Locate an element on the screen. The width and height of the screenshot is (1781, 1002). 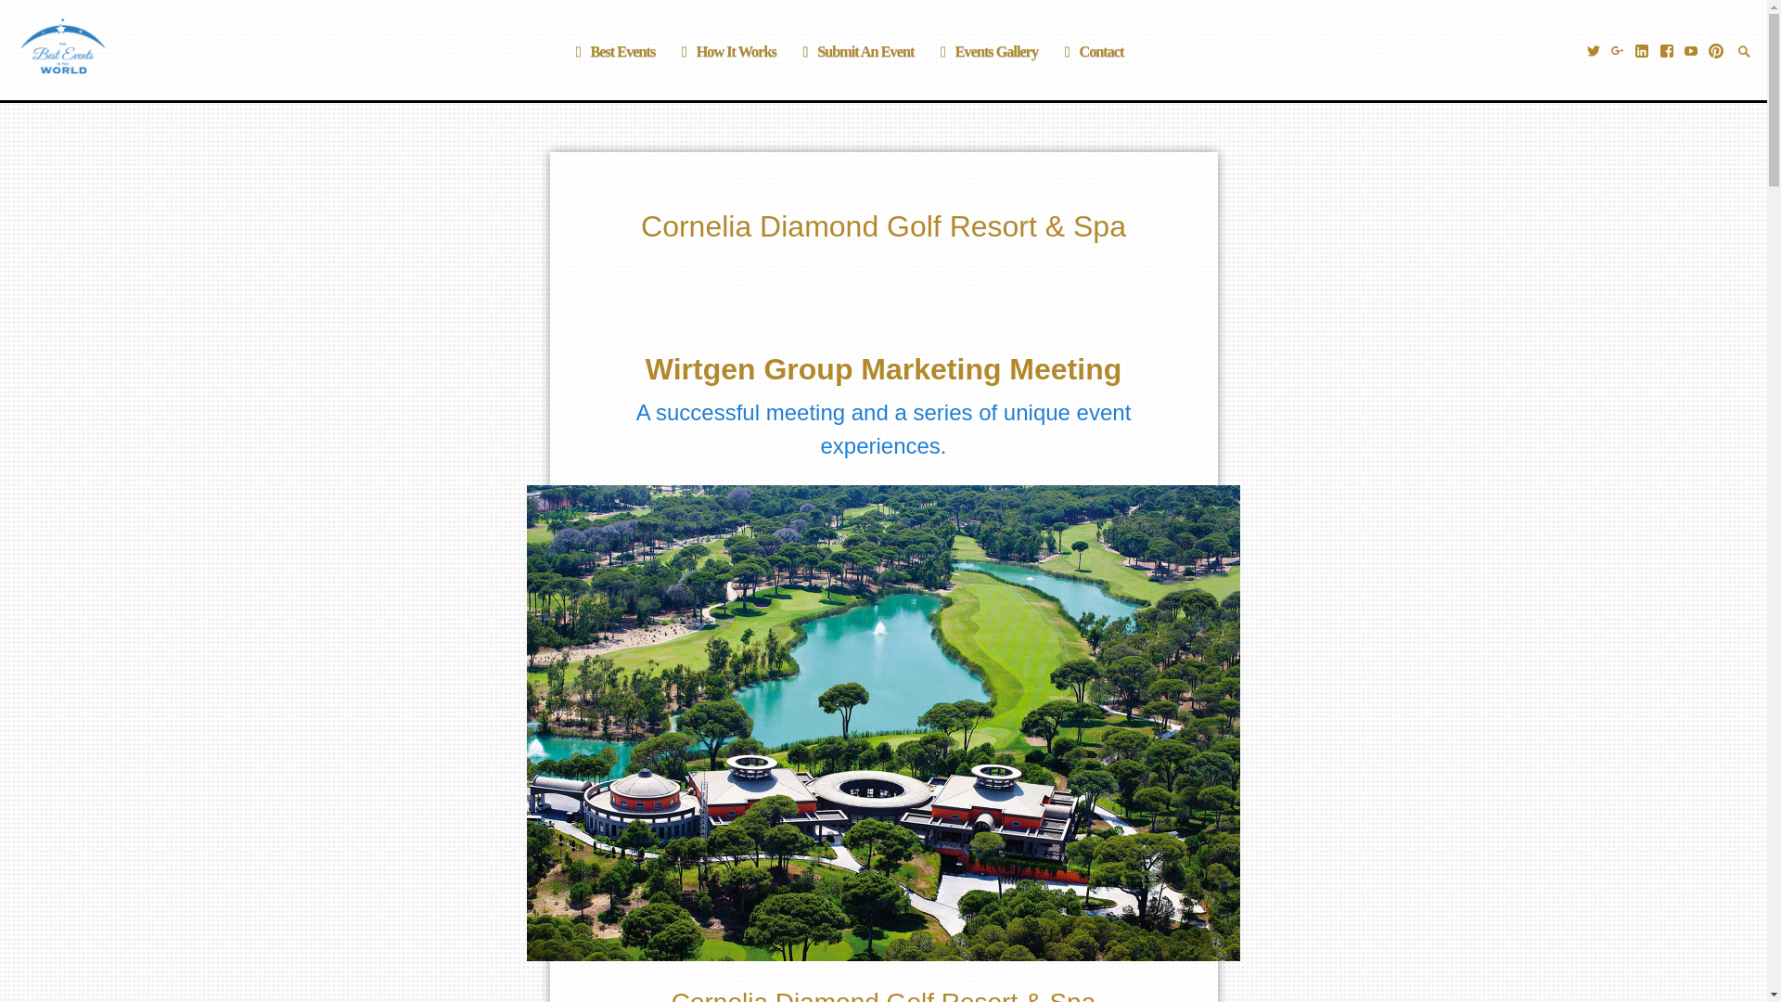
Submit An Event is located at coordinates (855, 52).